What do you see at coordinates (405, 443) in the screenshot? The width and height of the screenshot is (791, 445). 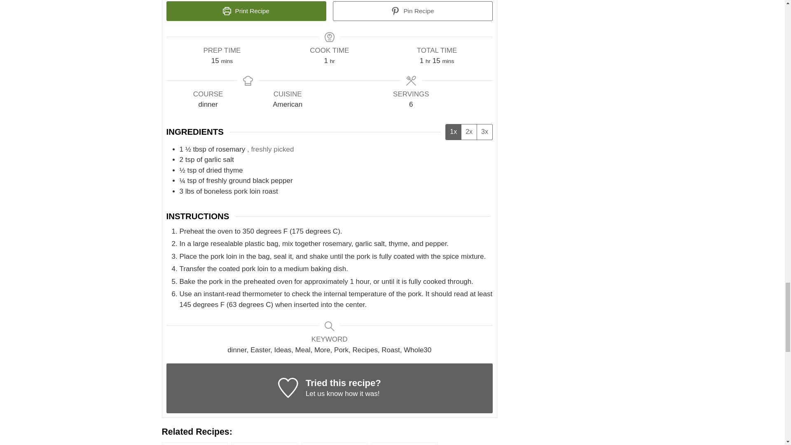 I see `chicken` at bounding box center [405, 443].